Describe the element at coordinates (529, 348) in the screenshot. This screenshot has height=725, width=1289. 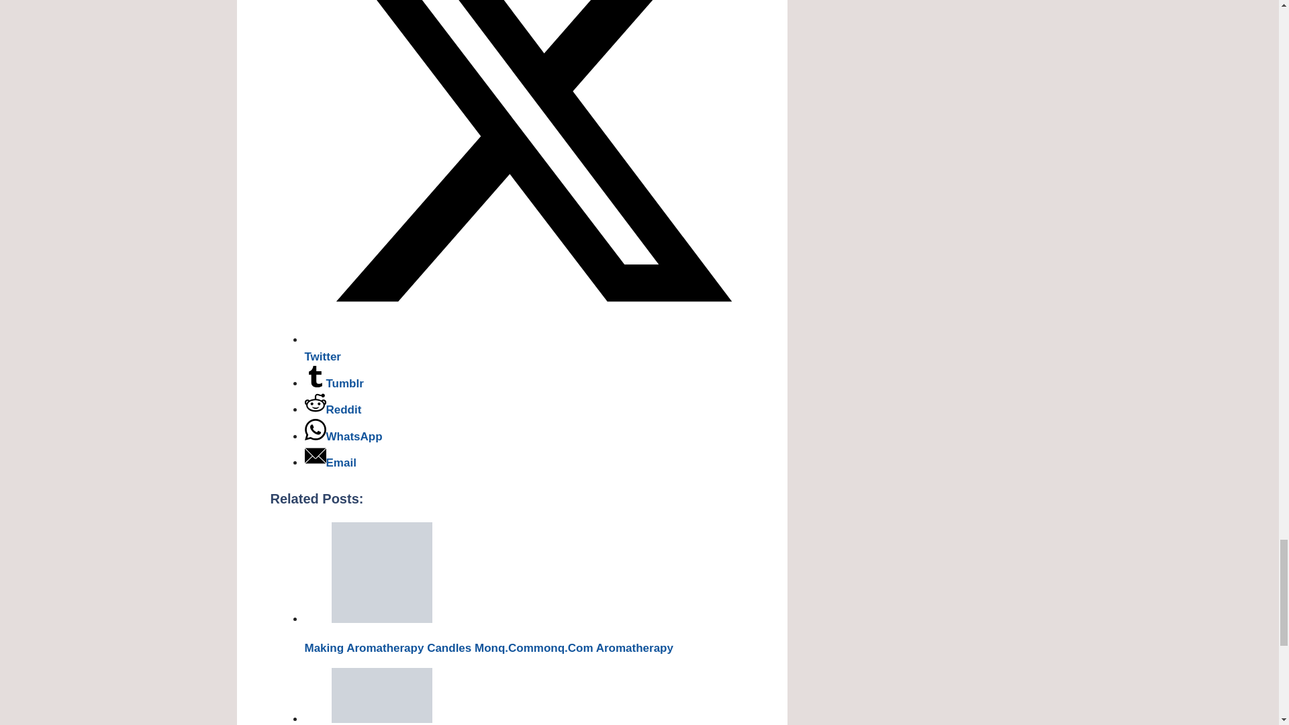
I see `Share on Twitter` at that location.